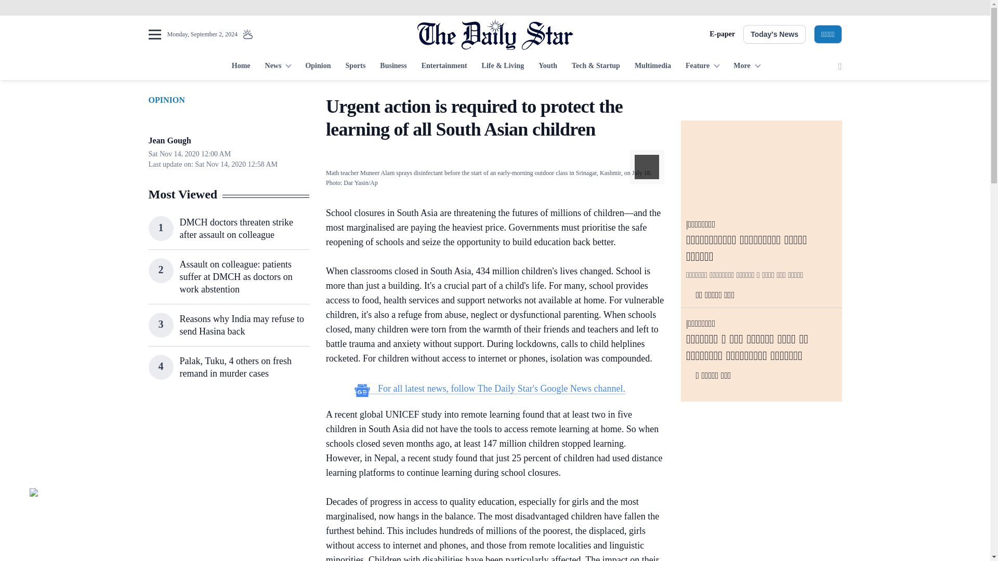 The width and height of the screenshot is (998, 561). What do you see at coordinates (774, 34) in the screenshot?
I see `Today's News` at bounding box center [774, 34].